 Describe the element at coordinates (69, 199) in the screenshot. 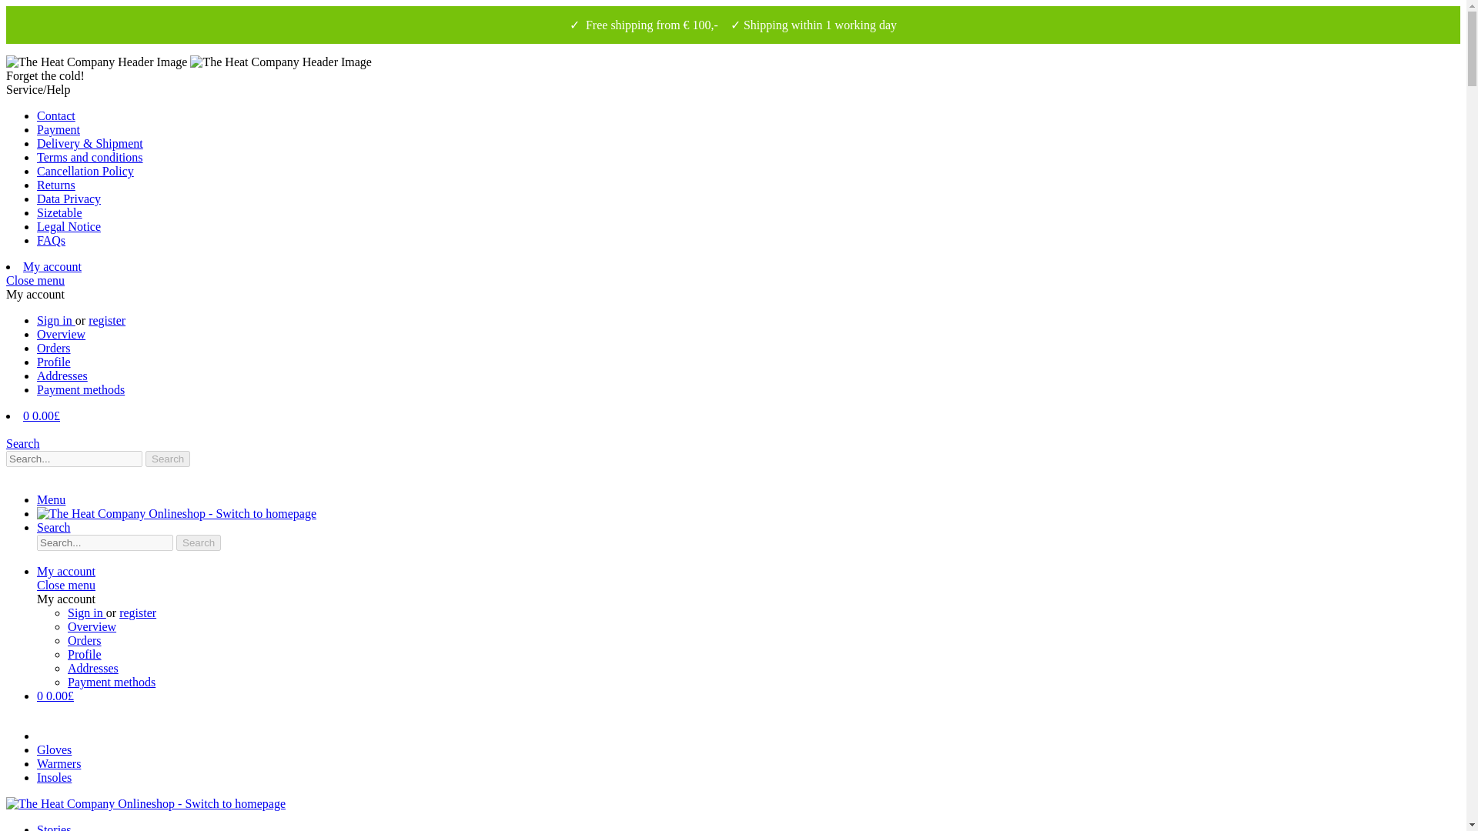

I see `Data Privacy` at that location.